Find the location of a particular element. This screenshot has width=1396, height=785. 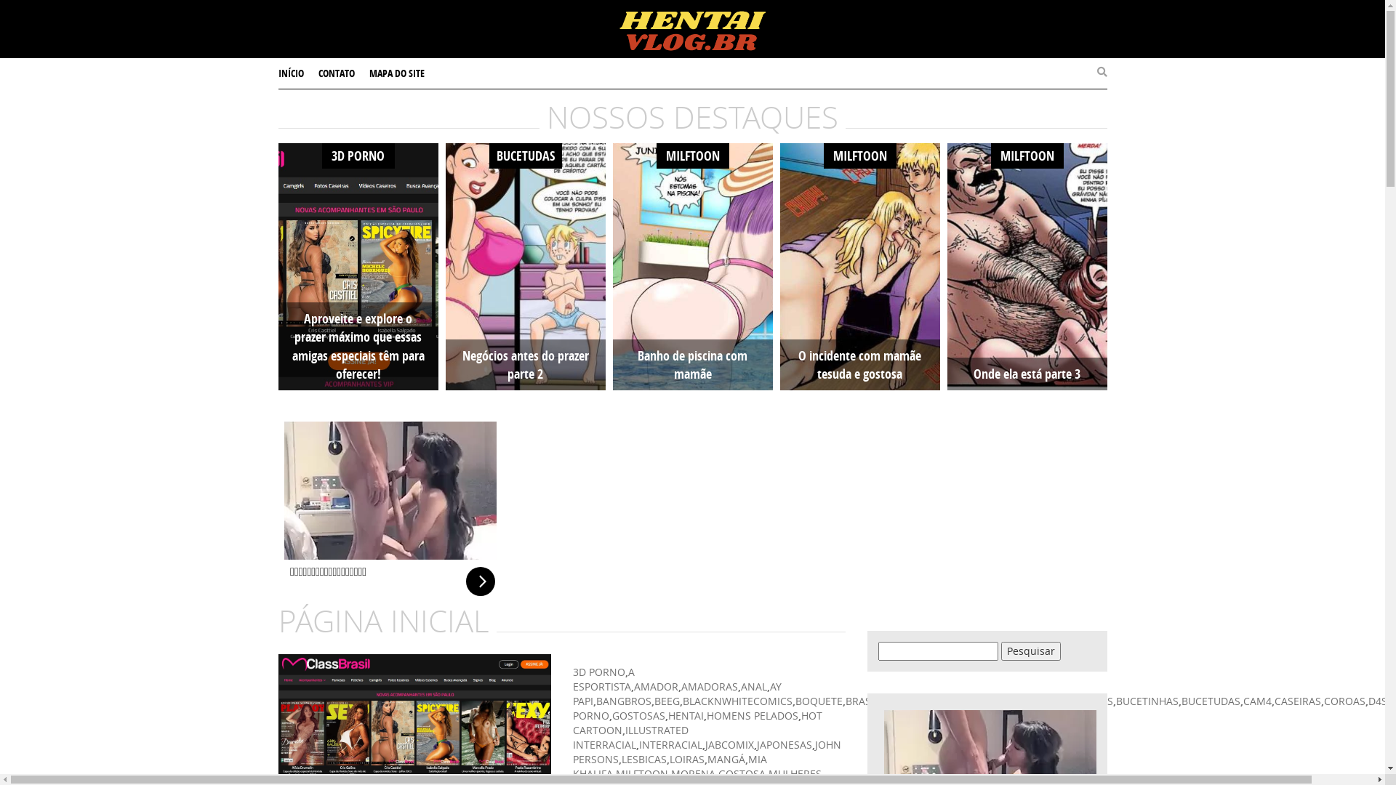

JAPONESAS, is located at coordinates (785, 744).